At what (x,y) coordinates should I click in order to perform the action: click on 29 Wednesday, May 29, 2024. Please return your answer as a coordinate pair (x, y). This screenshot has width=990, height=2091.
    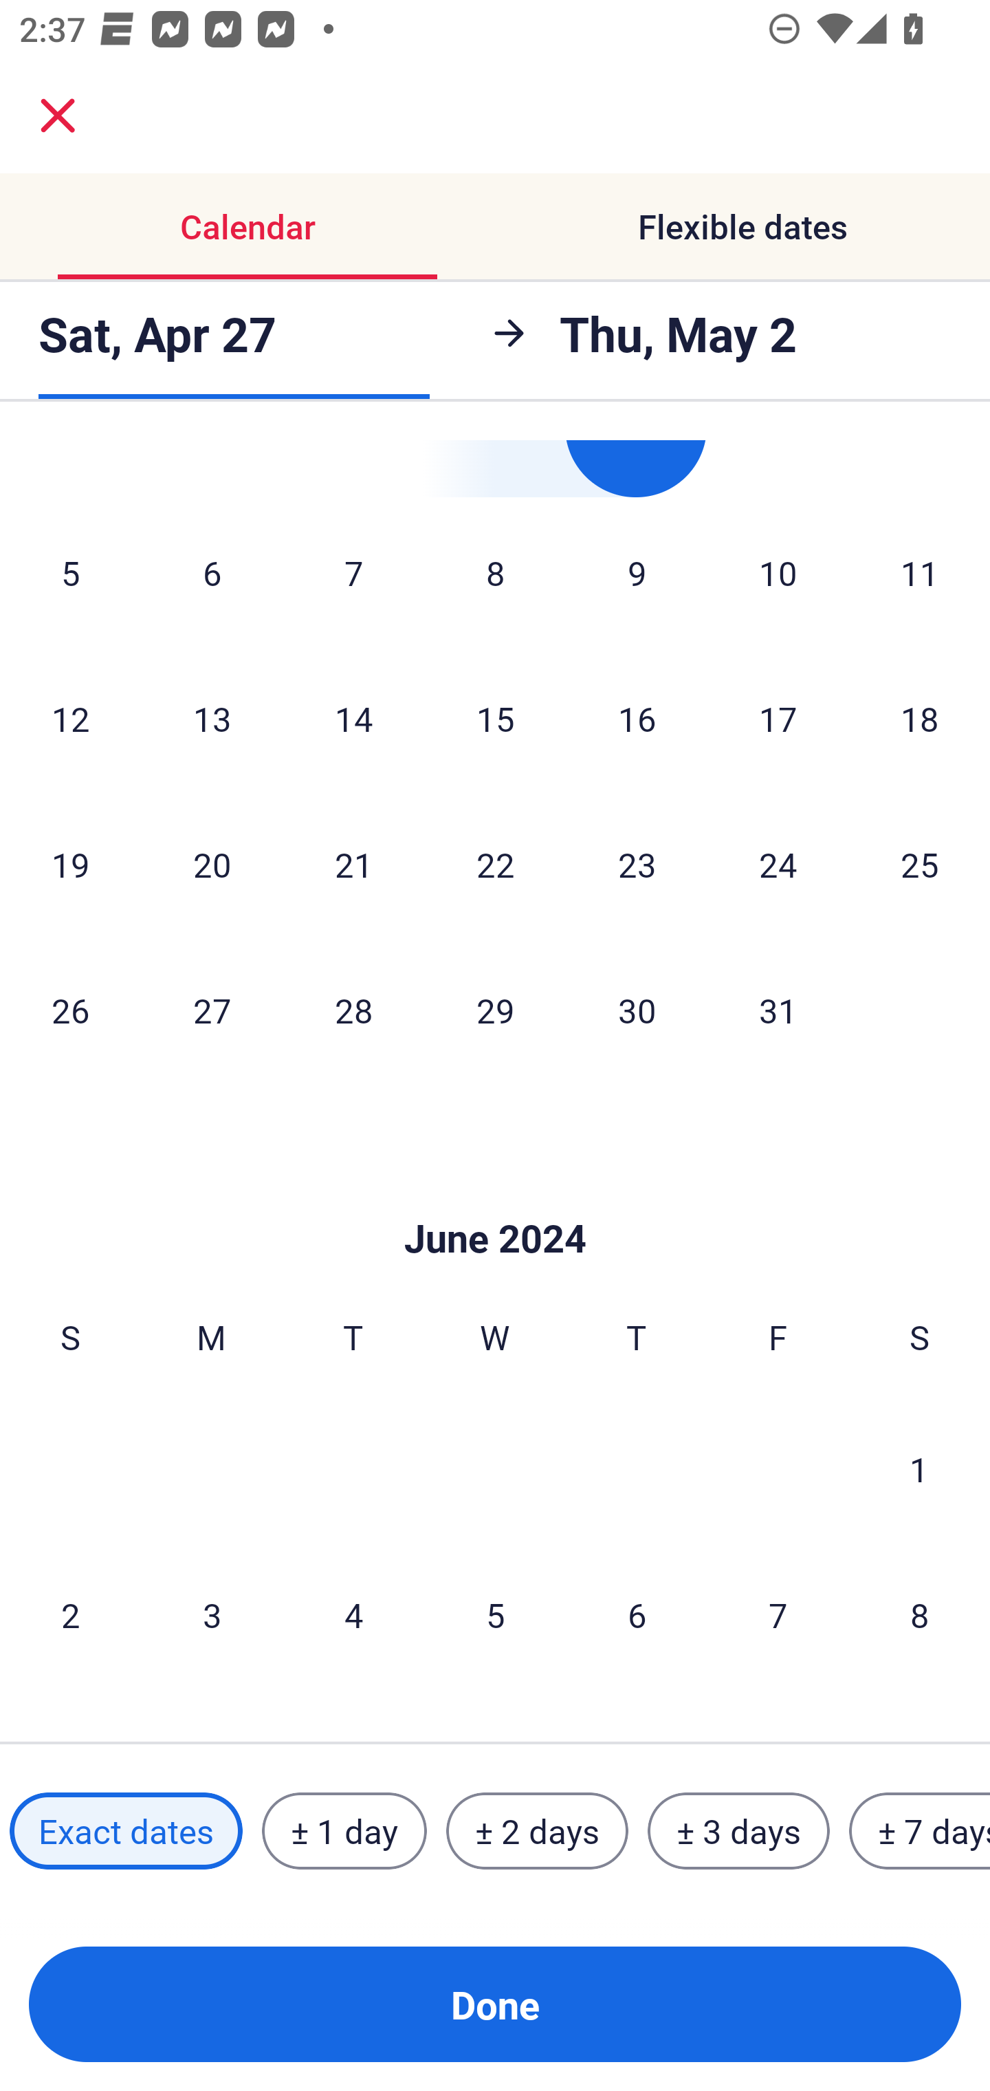
    Looking at the image, I should click on (495, 1010).